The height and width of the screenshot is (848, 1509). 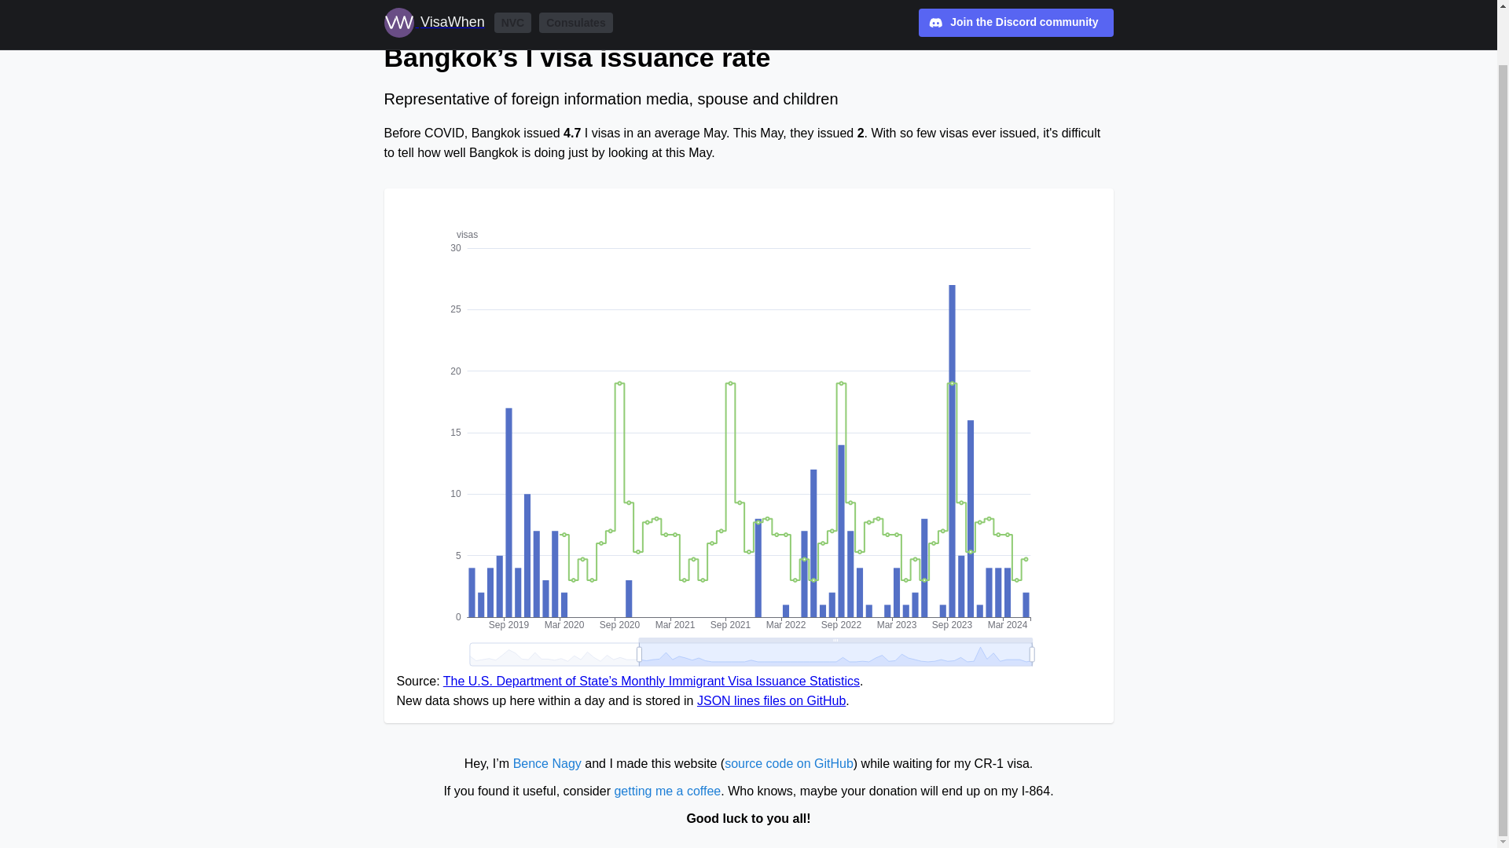 I want to click on source code on GitHub, so click(x=789, y=763).